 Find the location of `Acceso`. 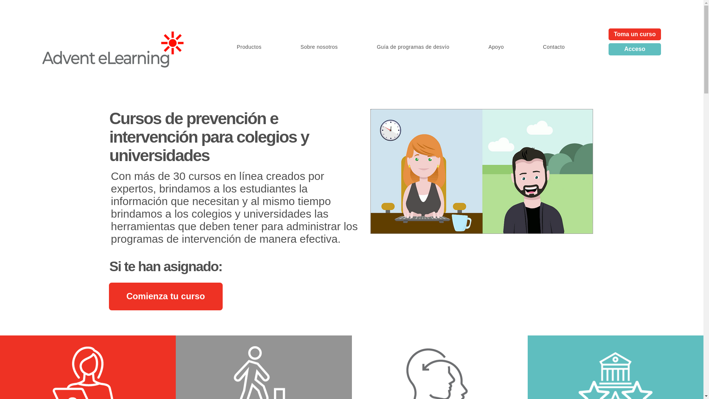

Acceso is located at coordinates (634, 49).